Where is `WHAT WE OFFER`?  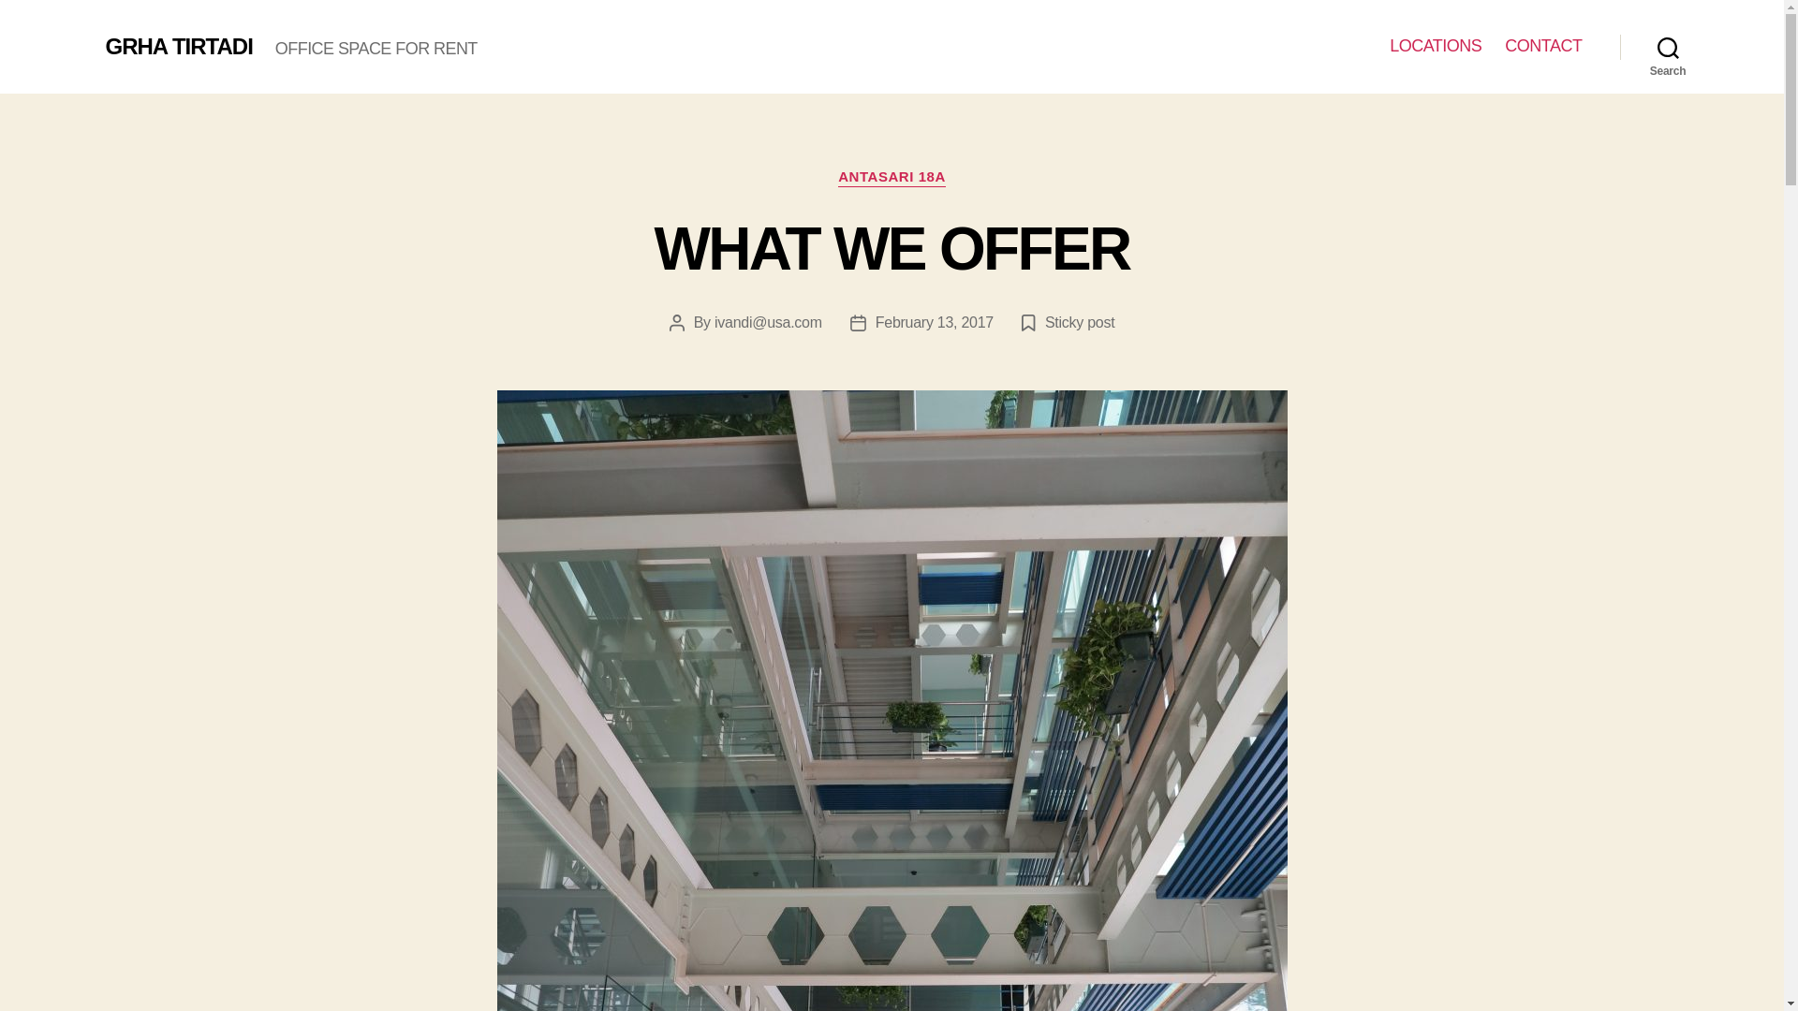 WHAT WE OFFER is located at coordinates (892, 249).